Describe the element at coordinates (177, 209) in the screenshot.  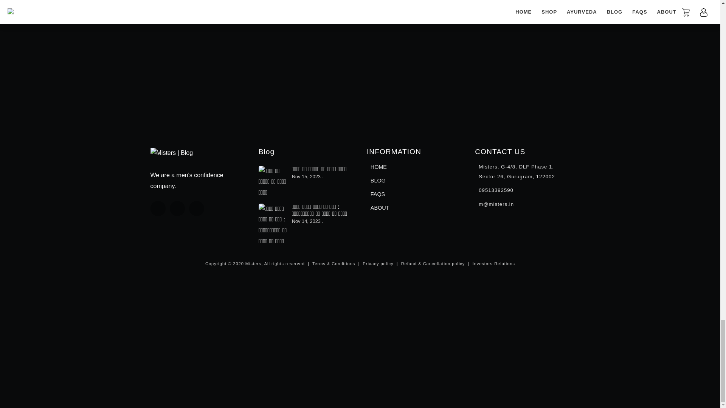
I see `linkedin` at that location.